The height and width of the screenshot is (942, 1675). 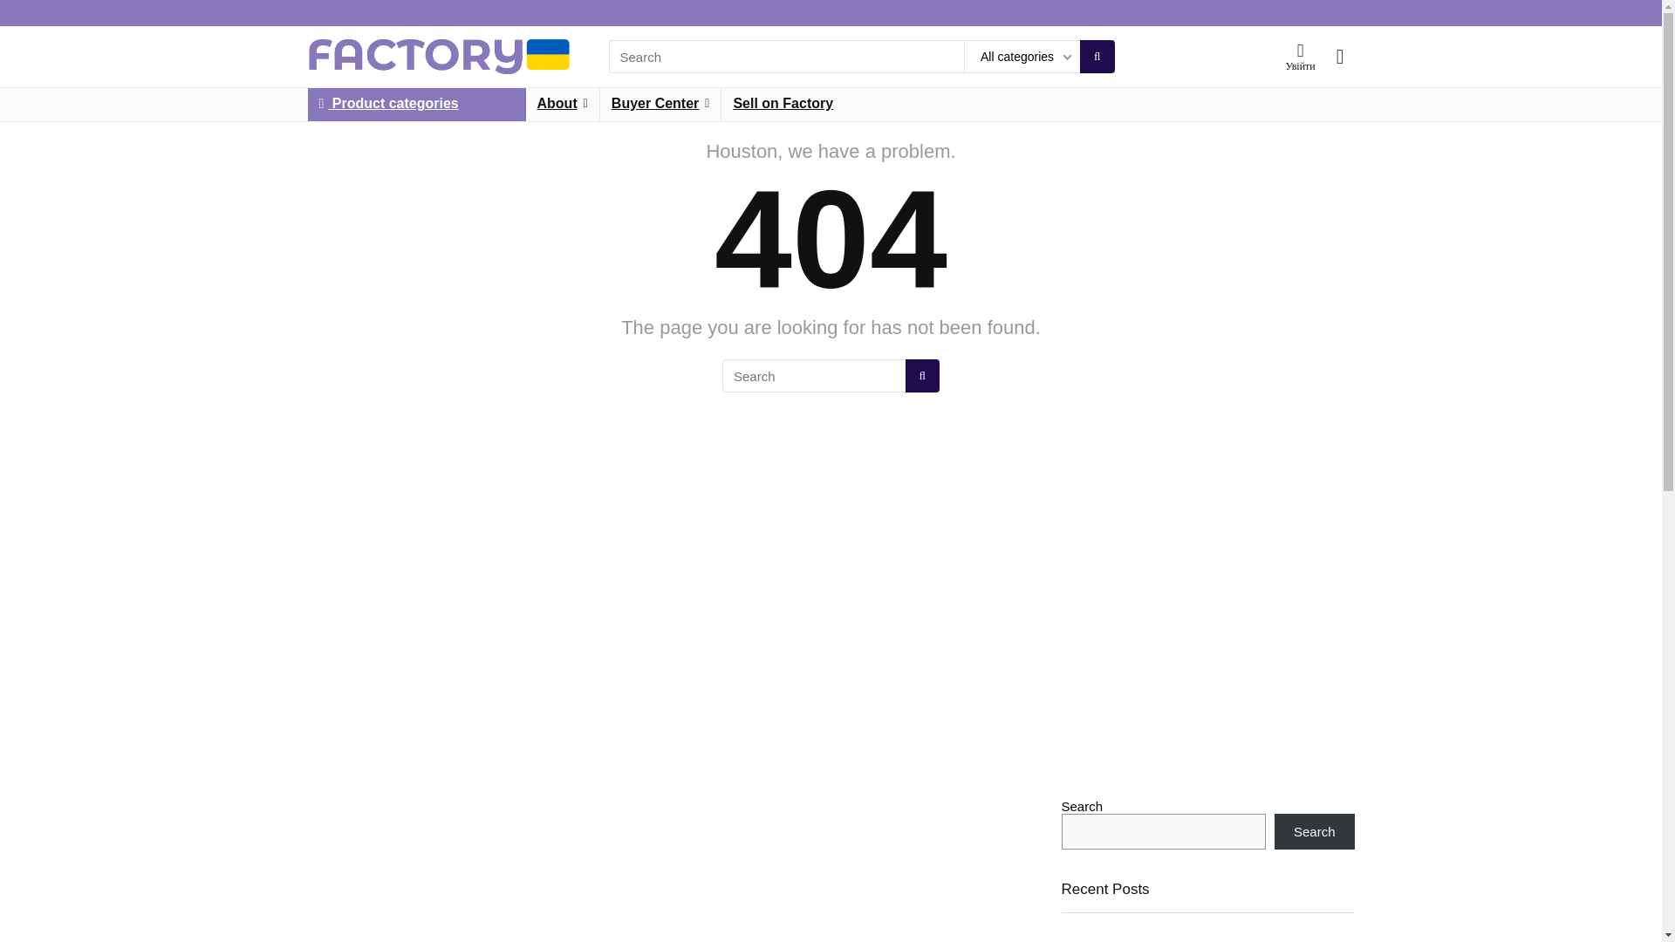 What do you see at coordinates (660, 105) in the screenshot?
I see `Buyer Center` at bounding box center [660, 105].